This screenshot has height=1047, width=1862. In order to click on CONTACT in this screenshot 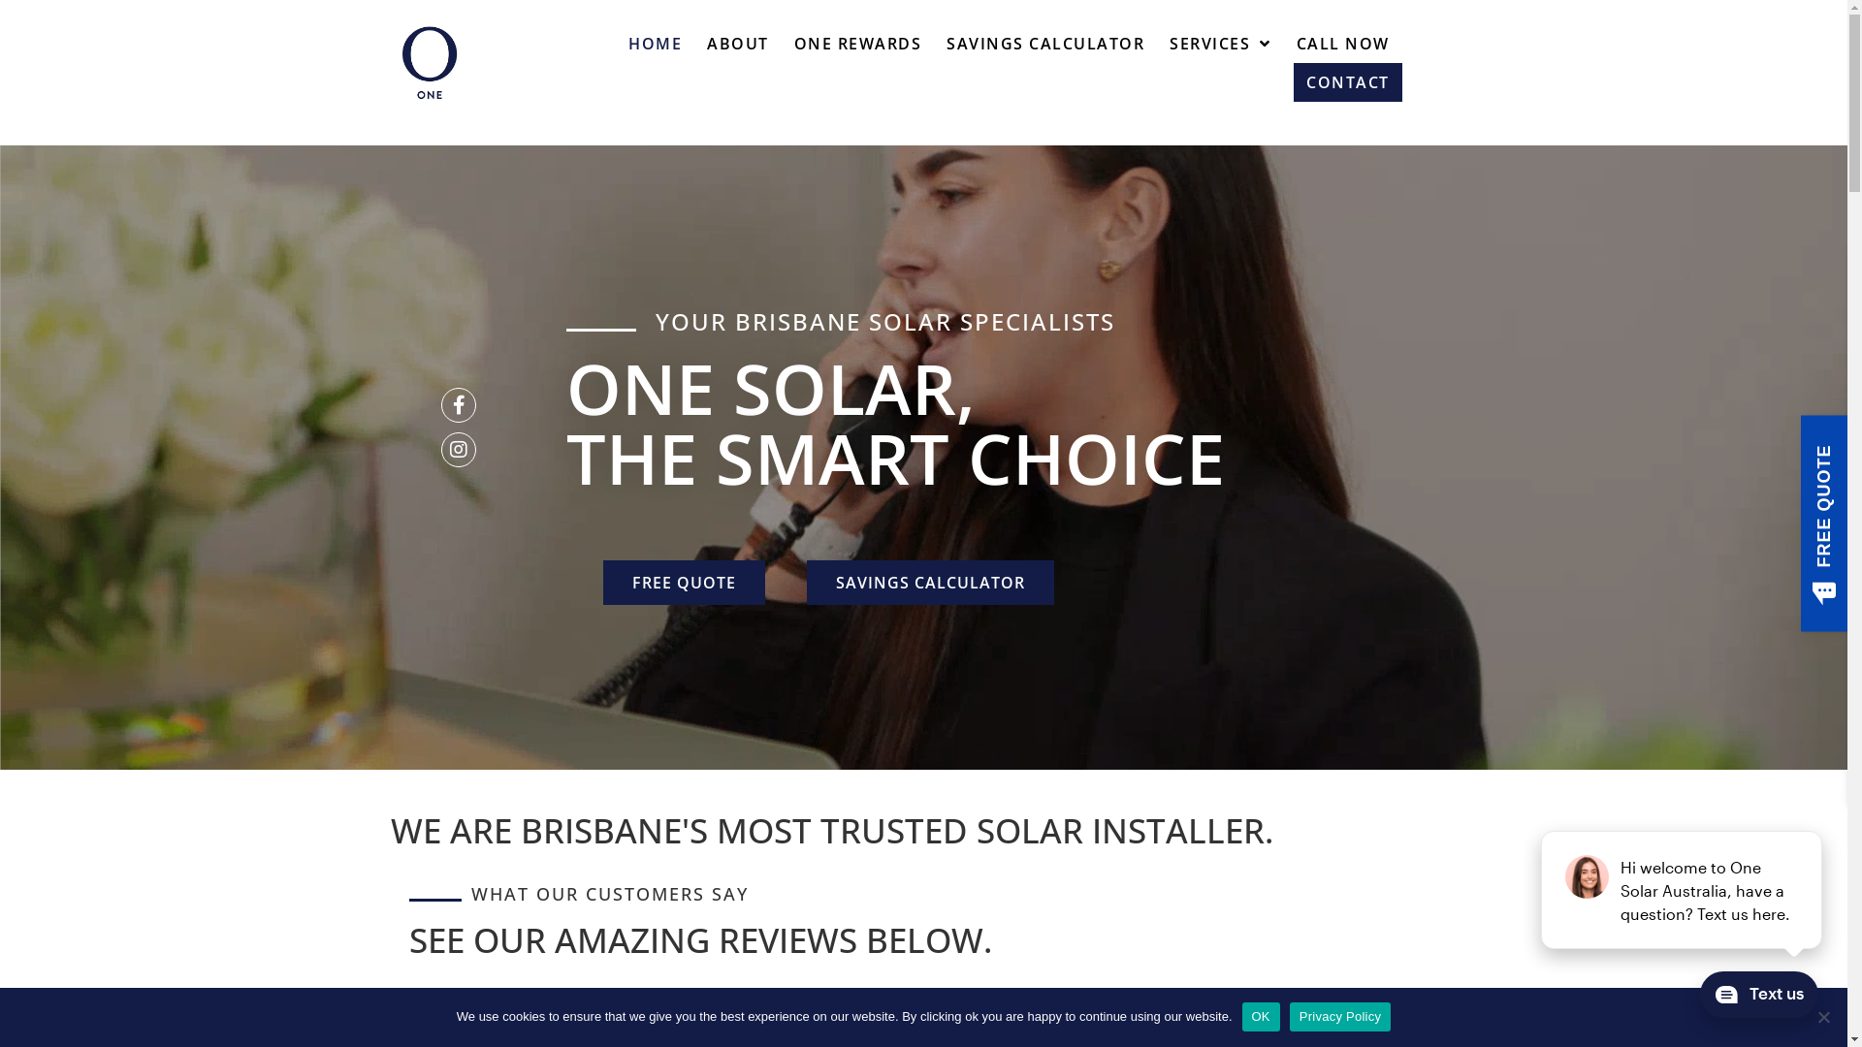, I will do `click(1348, 82)`.